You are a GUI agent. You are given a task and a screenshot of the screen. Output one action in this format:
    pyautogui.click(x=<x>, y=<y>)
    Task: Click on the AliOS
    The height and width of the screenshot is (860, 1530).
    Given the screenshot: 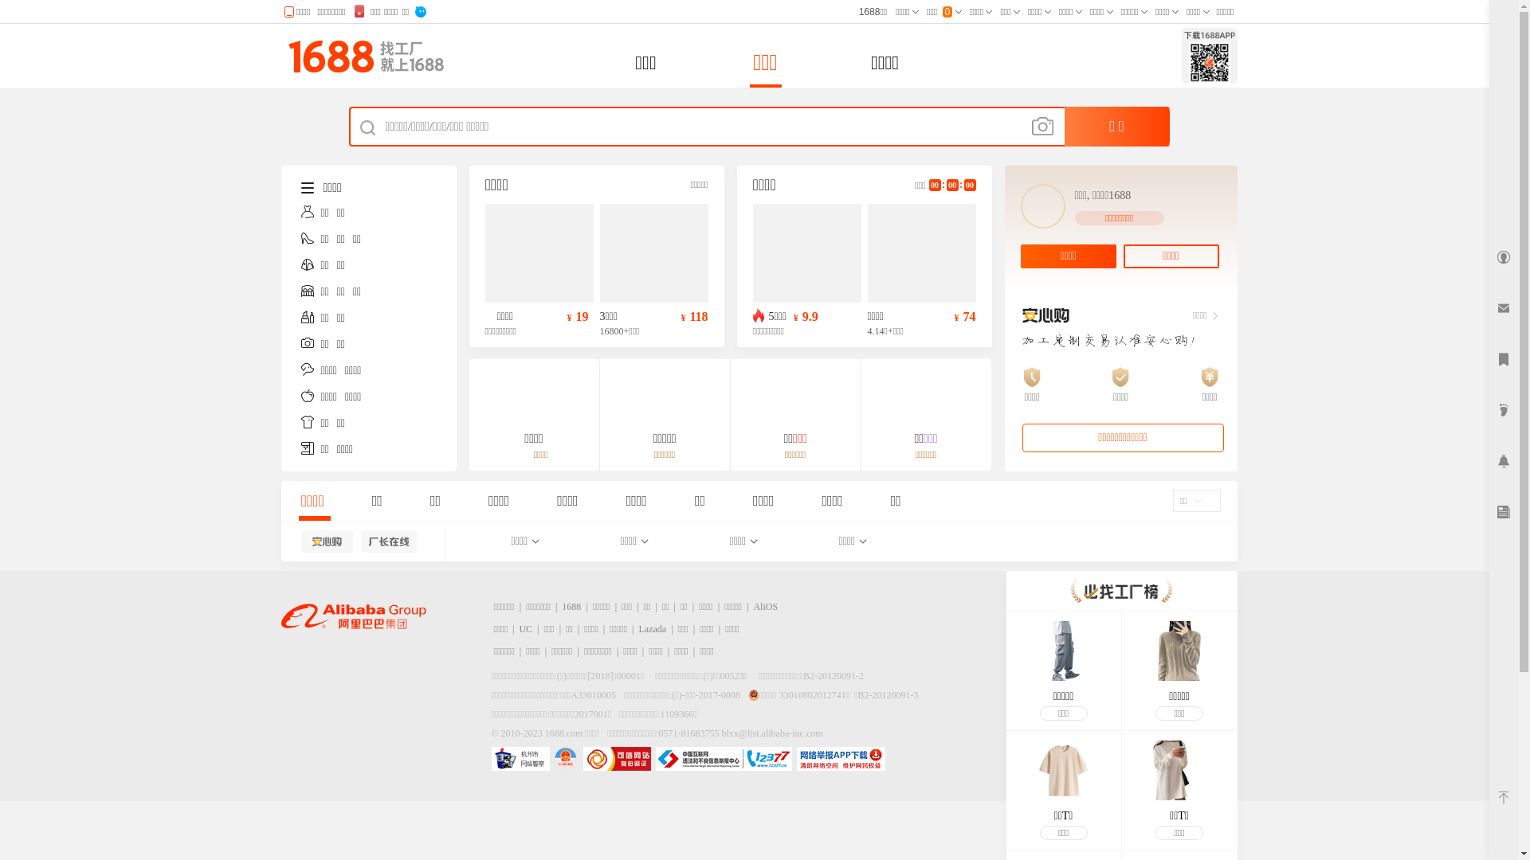 What is the action you would take?
    pyautogui.click(x=765, y=607)
    